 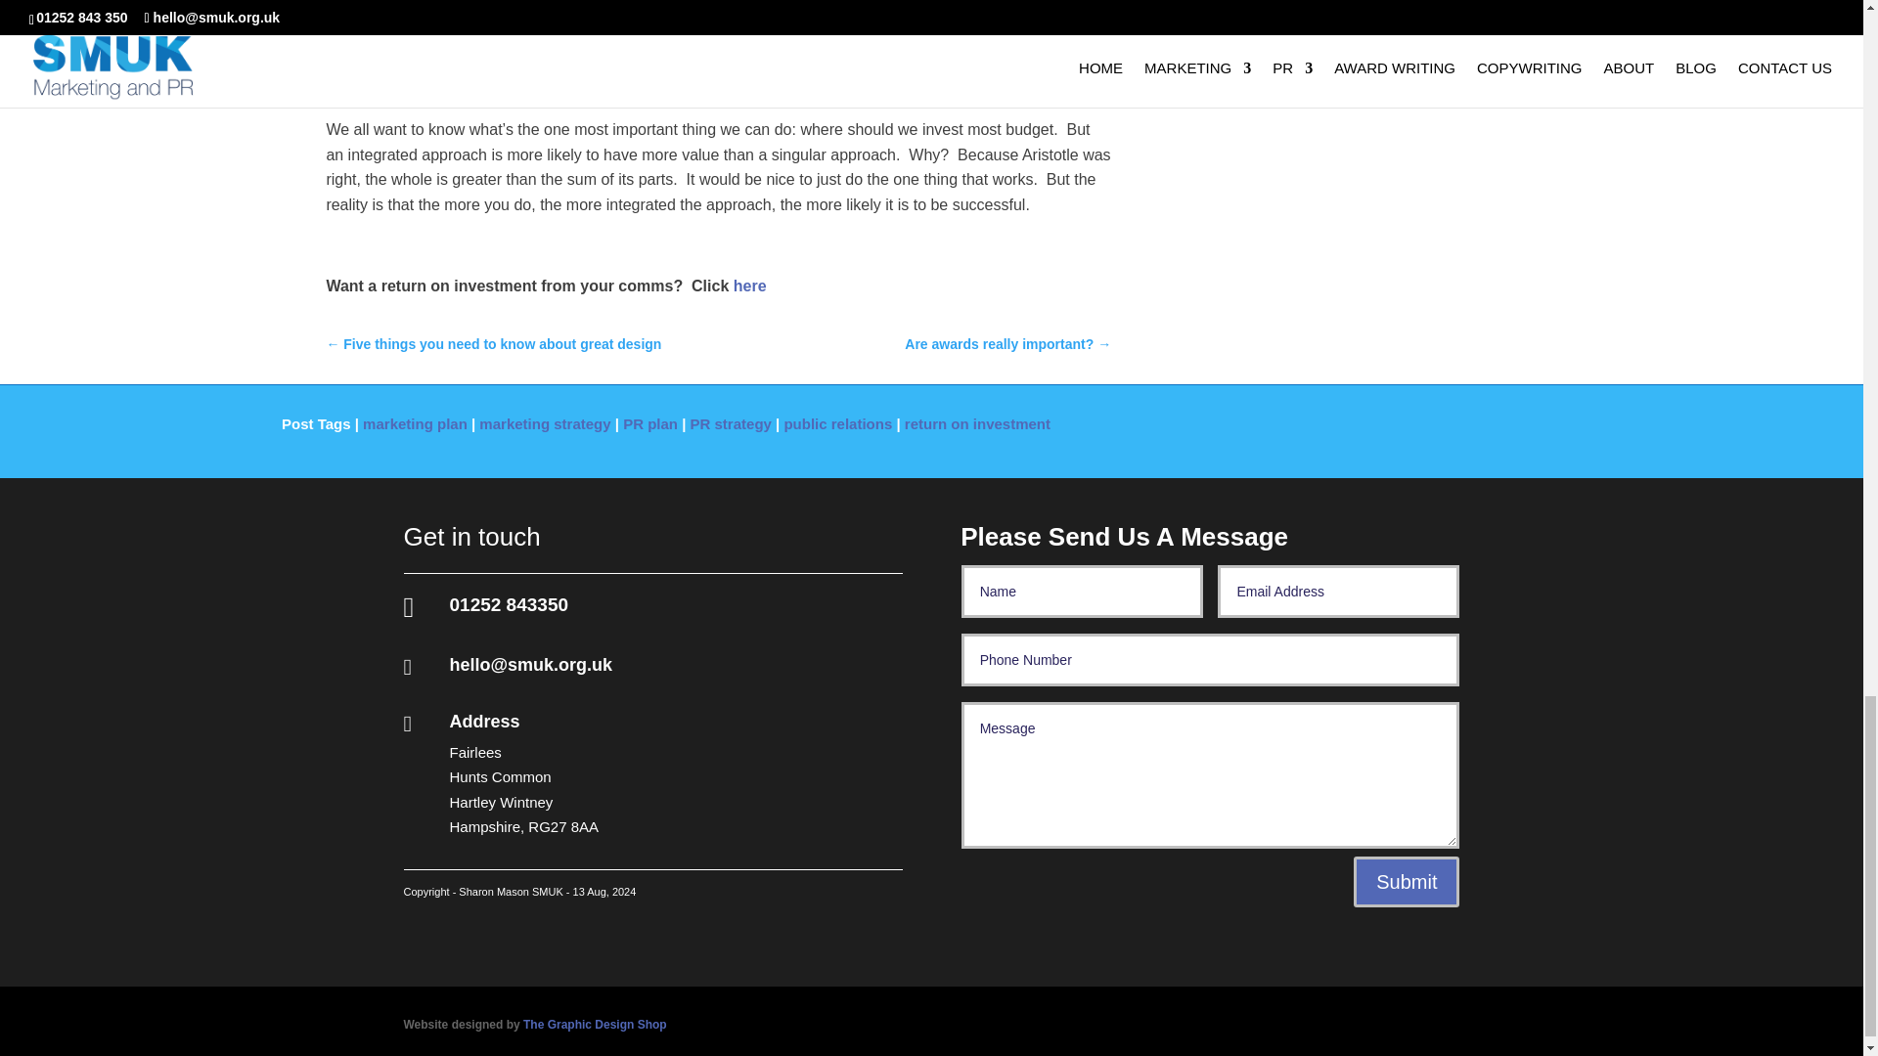 I want to click on The Graphic Design Shop, so click(x=595, y=1025).